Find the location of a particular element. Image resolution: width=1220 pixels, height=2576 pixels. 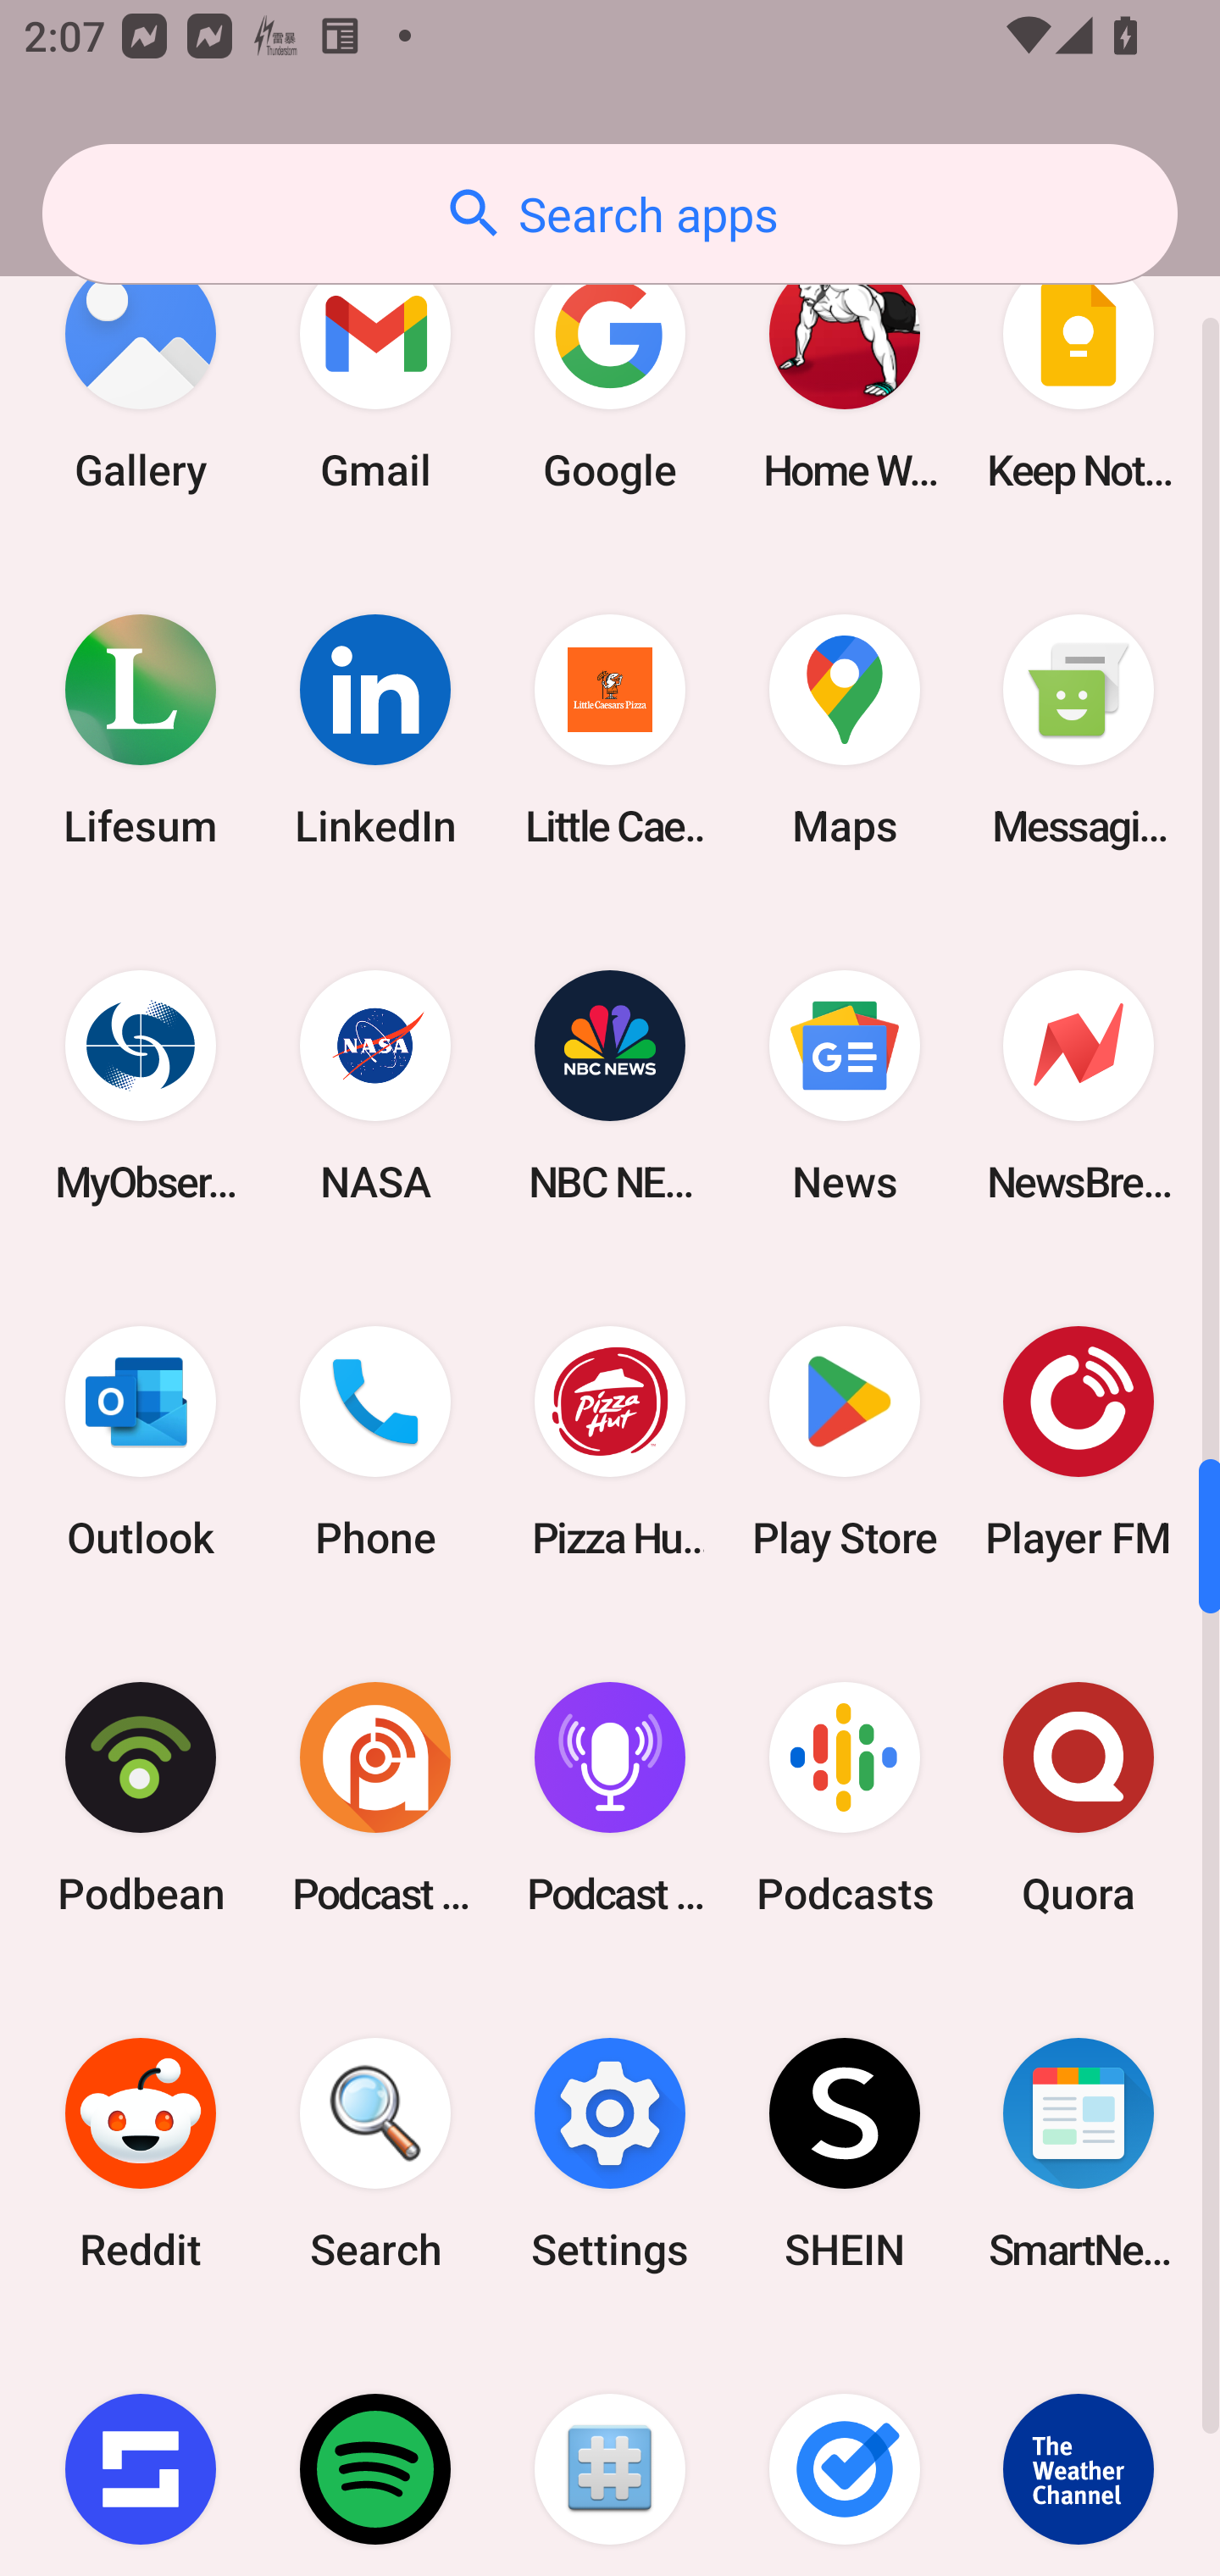

NBC NEWS is located at coordinates (610, 1086).